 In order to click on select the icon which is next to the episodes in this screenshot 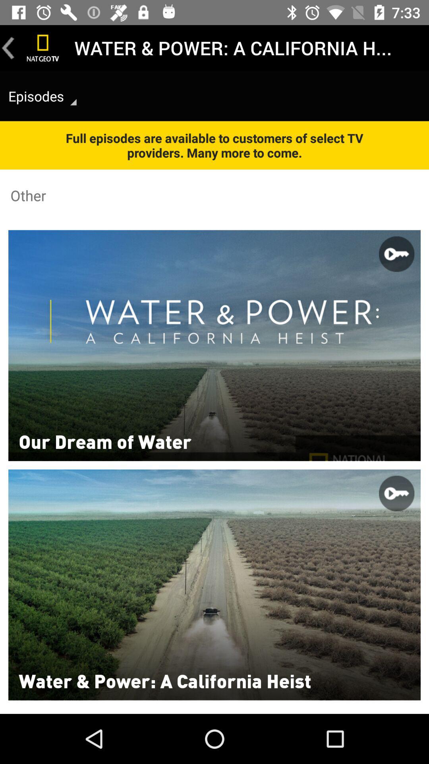, I will do `click(73, 102)`.